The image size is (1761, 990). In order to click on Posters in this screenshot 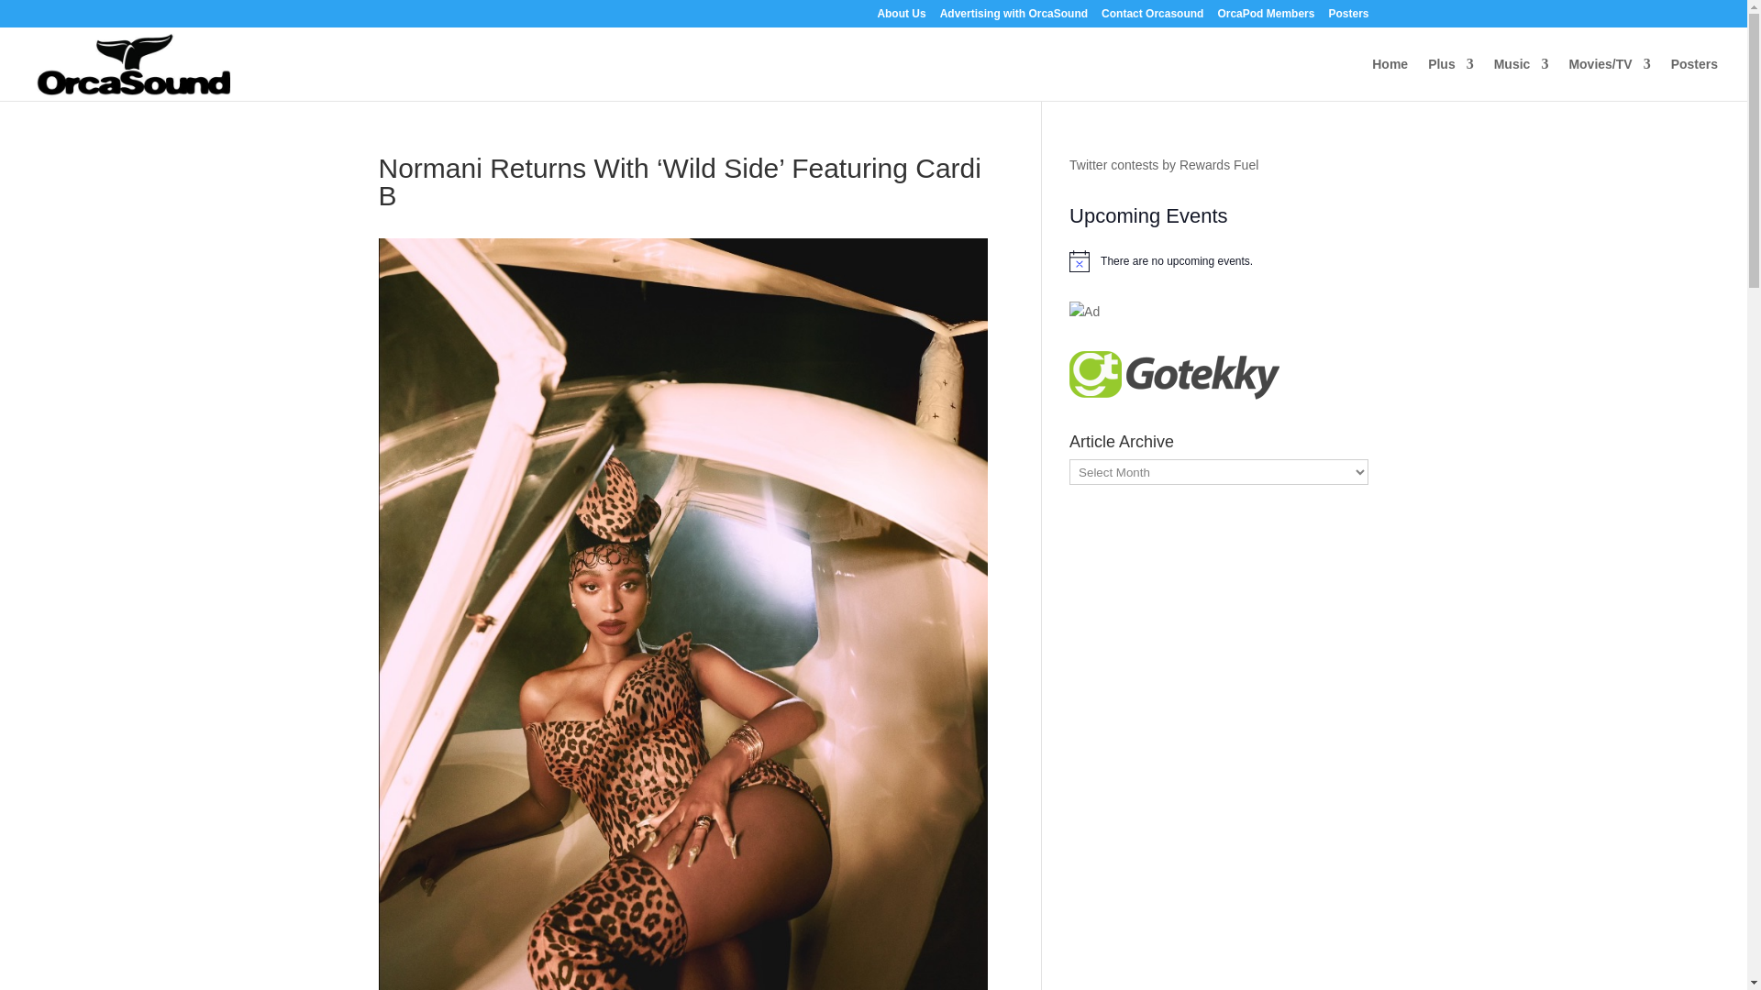, I will do `click(1347, 17)`.